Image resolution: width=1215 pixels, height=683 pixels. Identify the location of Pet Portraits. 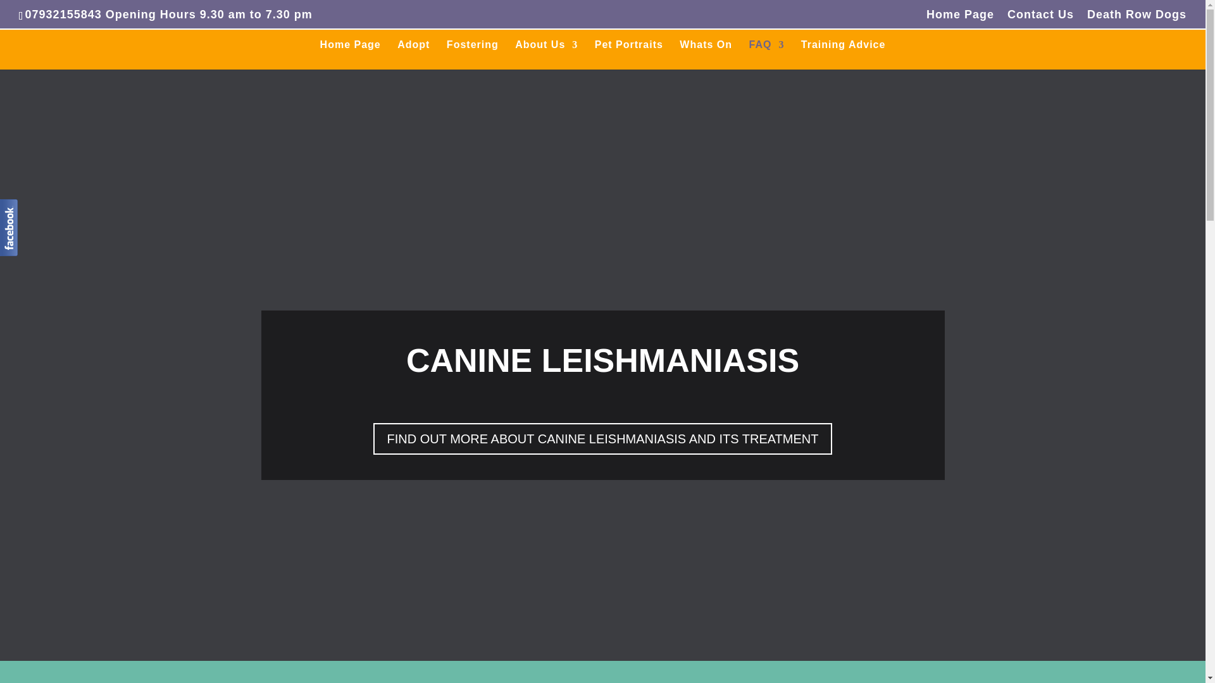
(629, 54).